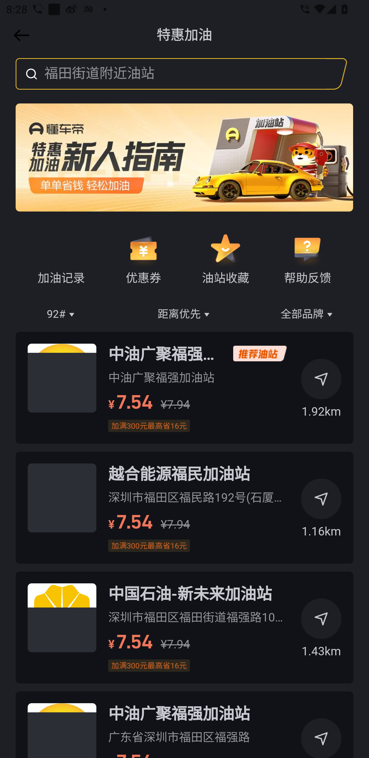 The width and height of the screenshot is (369, 758). What do you see at coordinates (61, 259) in the screenshot?
I see `加油记录` at bounding box center [61, 259].